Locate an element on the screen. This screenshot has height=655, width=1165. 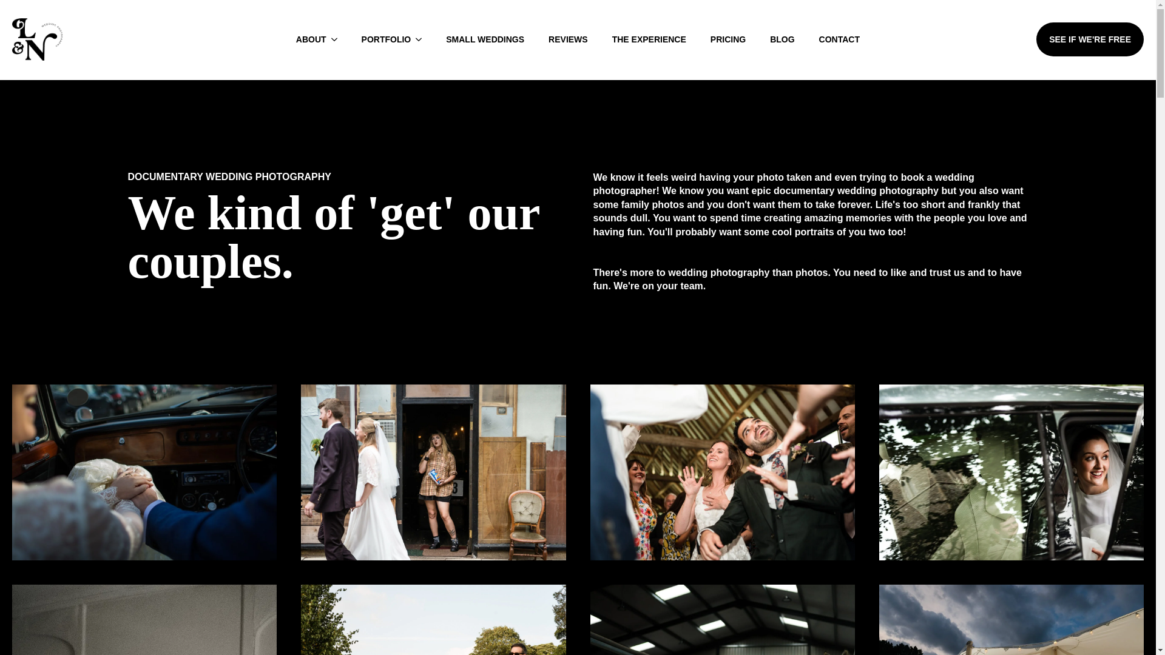
SEE IF WE'RE FREE is located at coordinates (1090, 39).